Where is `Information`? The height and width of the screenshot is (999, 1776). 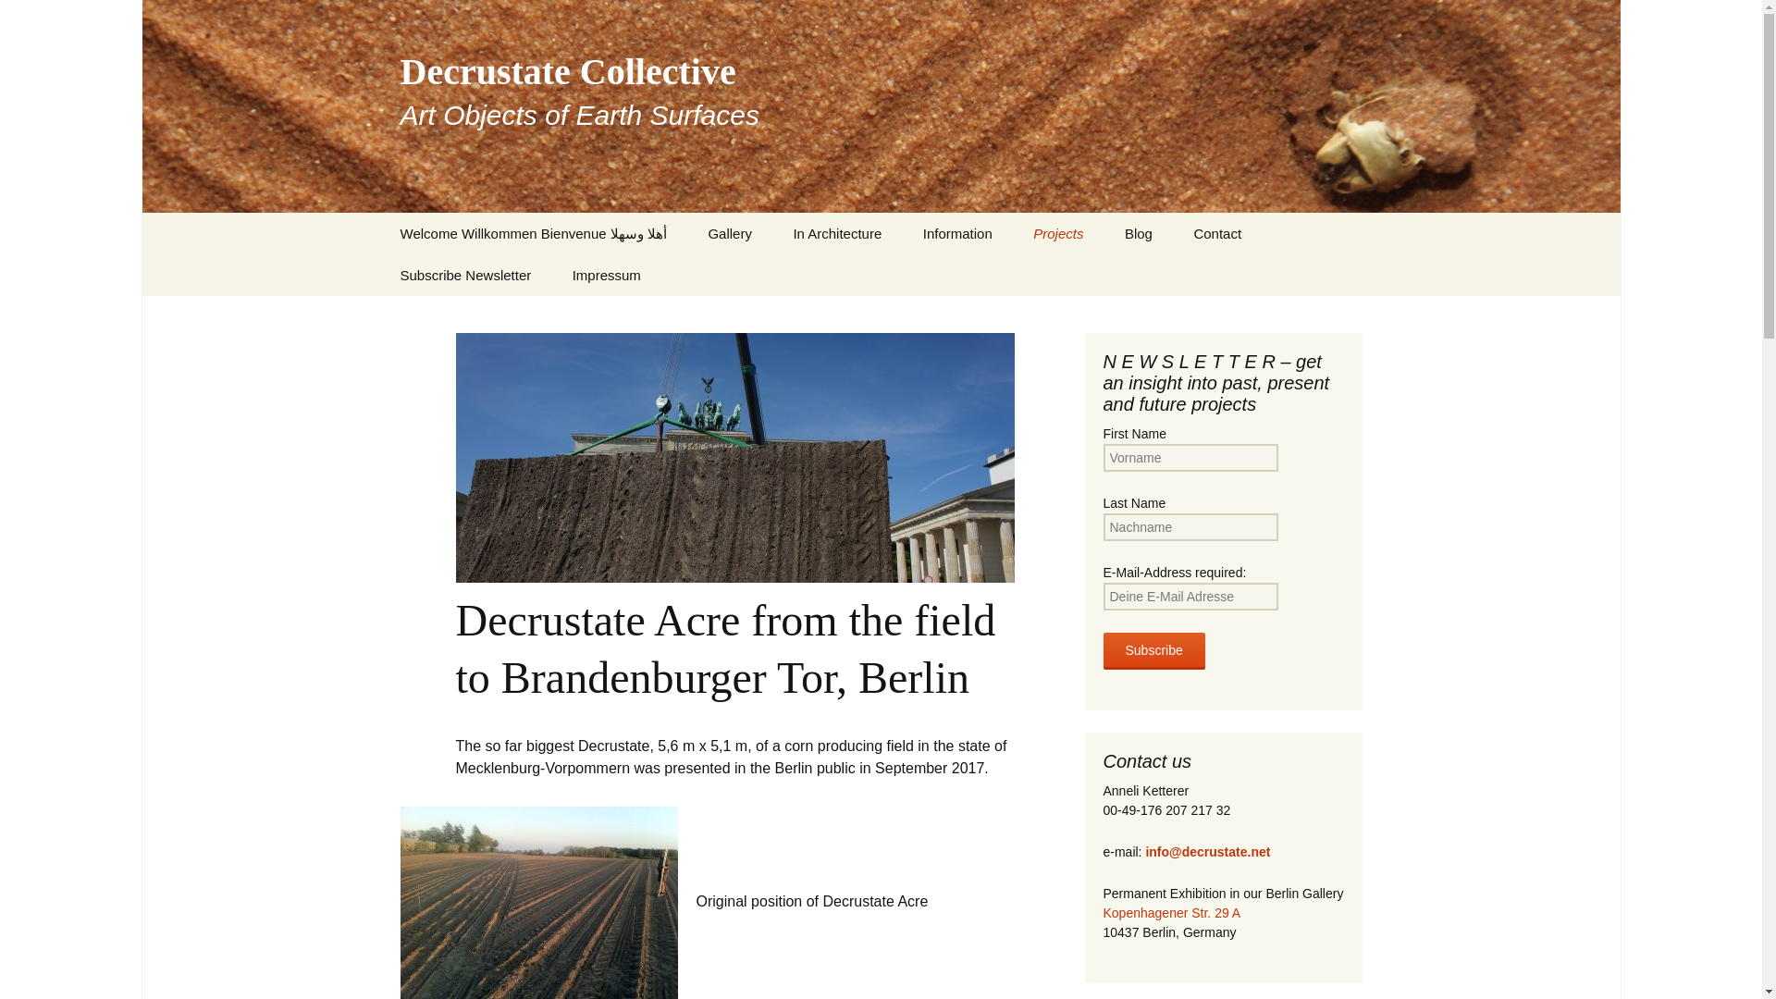 Information is located at coordinates (1106, 275).